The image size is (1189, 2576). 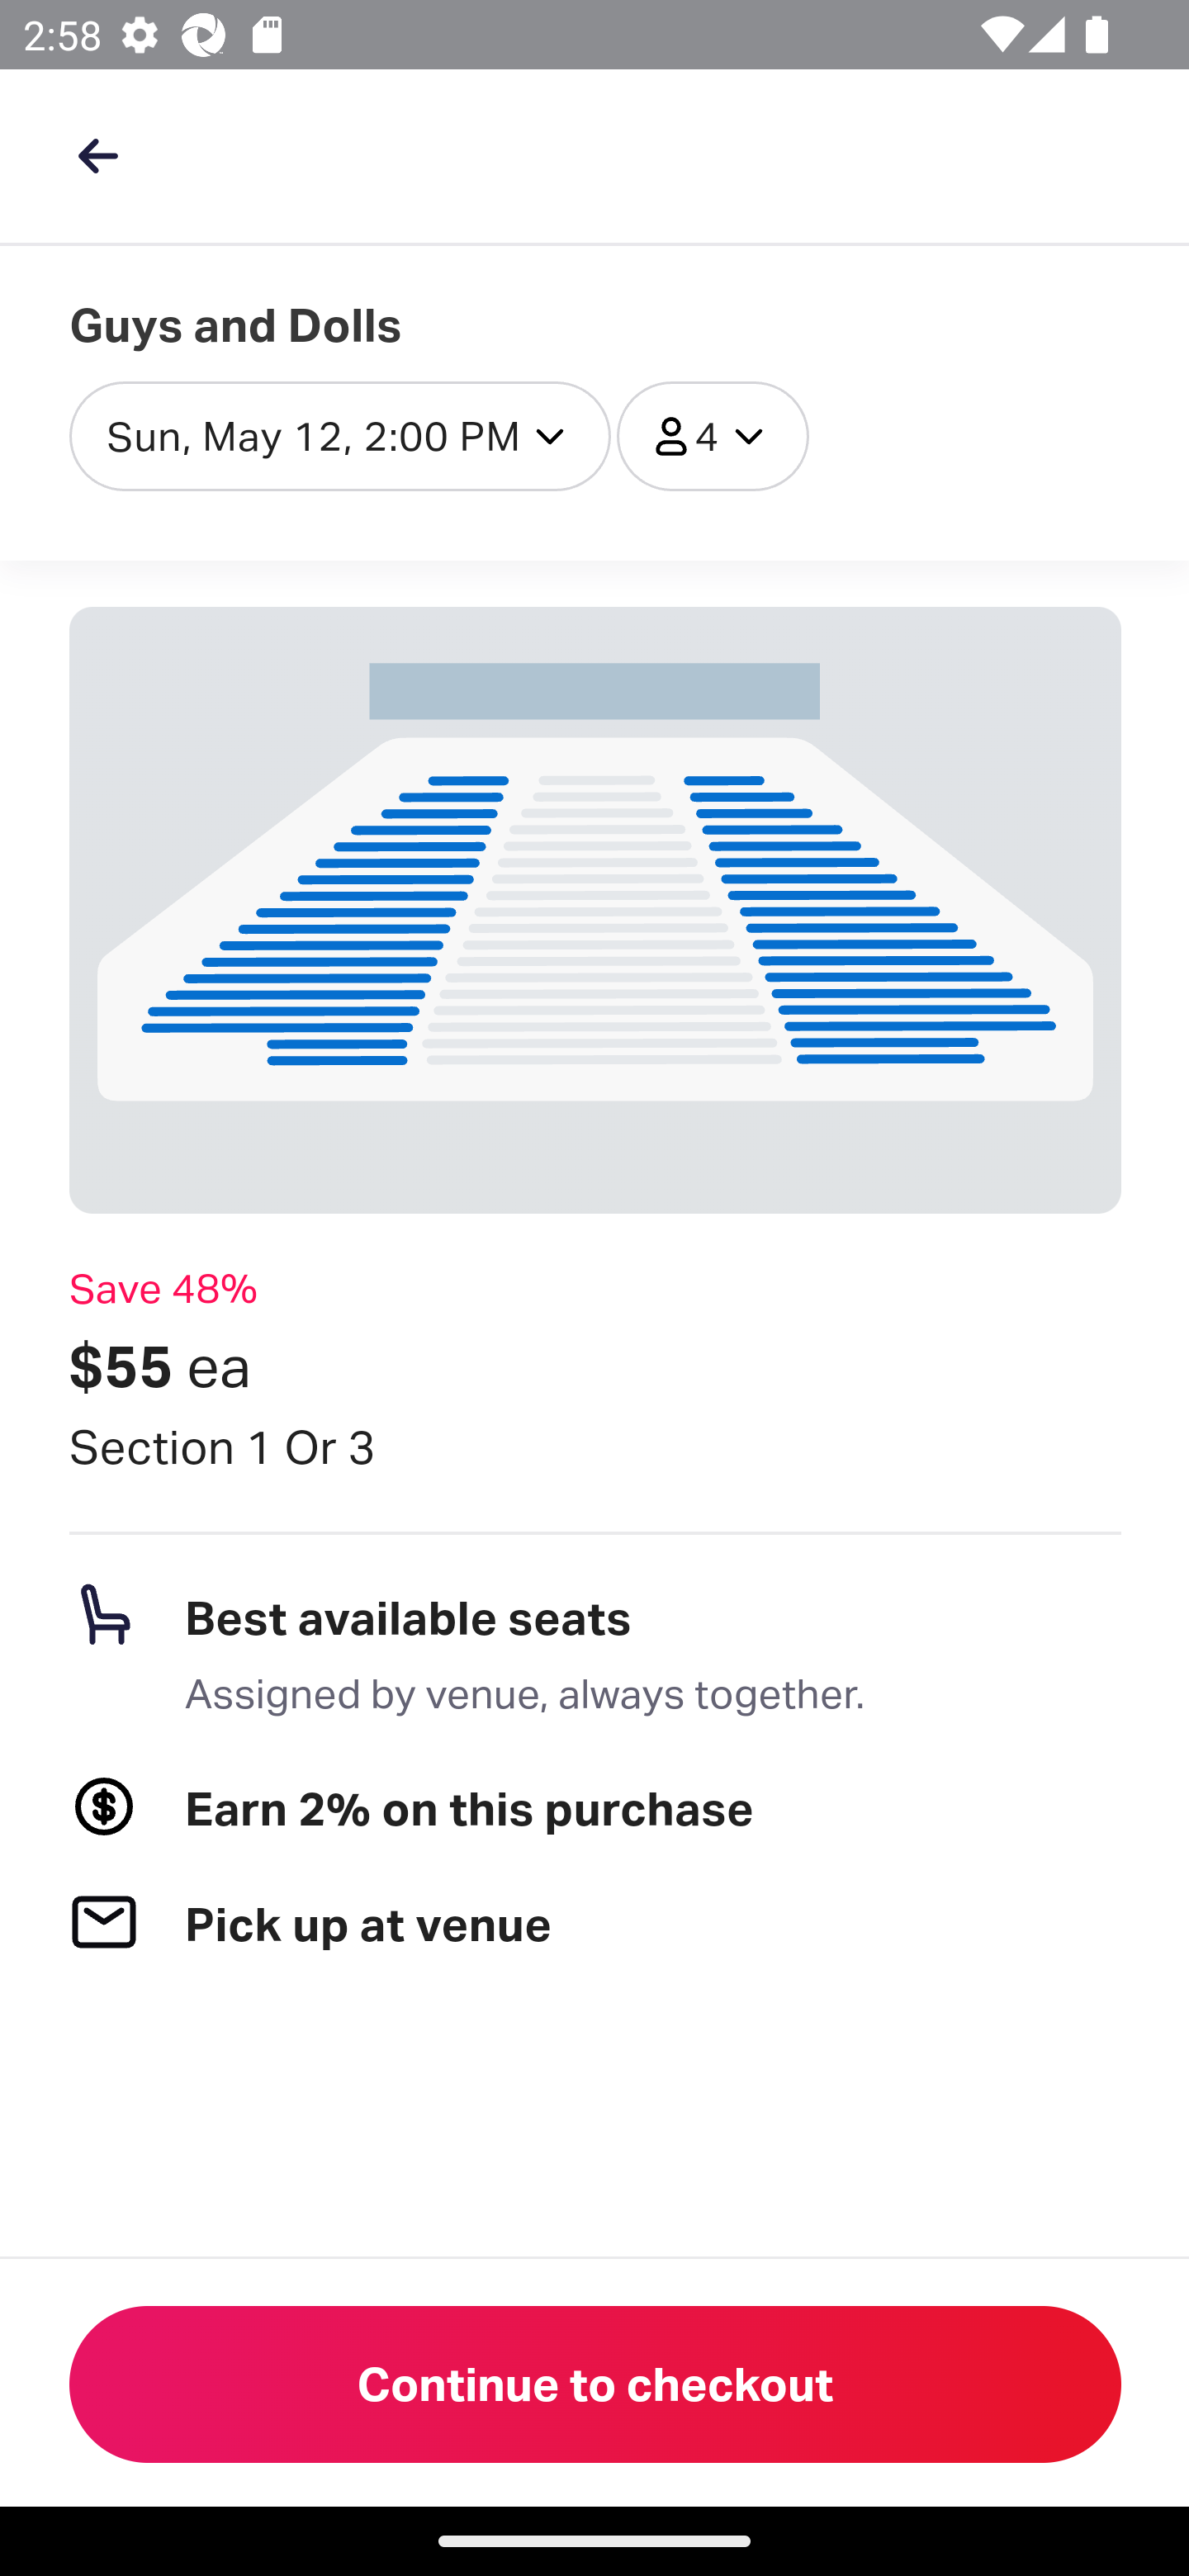 I want to click on Continue to checkout, so click(x=596, y=2384).